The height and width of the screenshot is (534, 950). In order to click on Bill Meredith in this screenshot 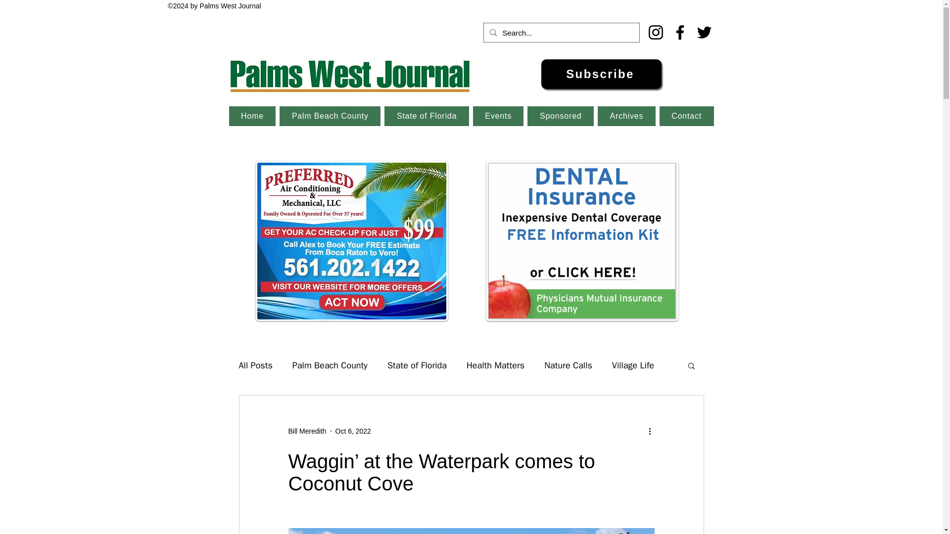, I will do `click(307, 431)`.